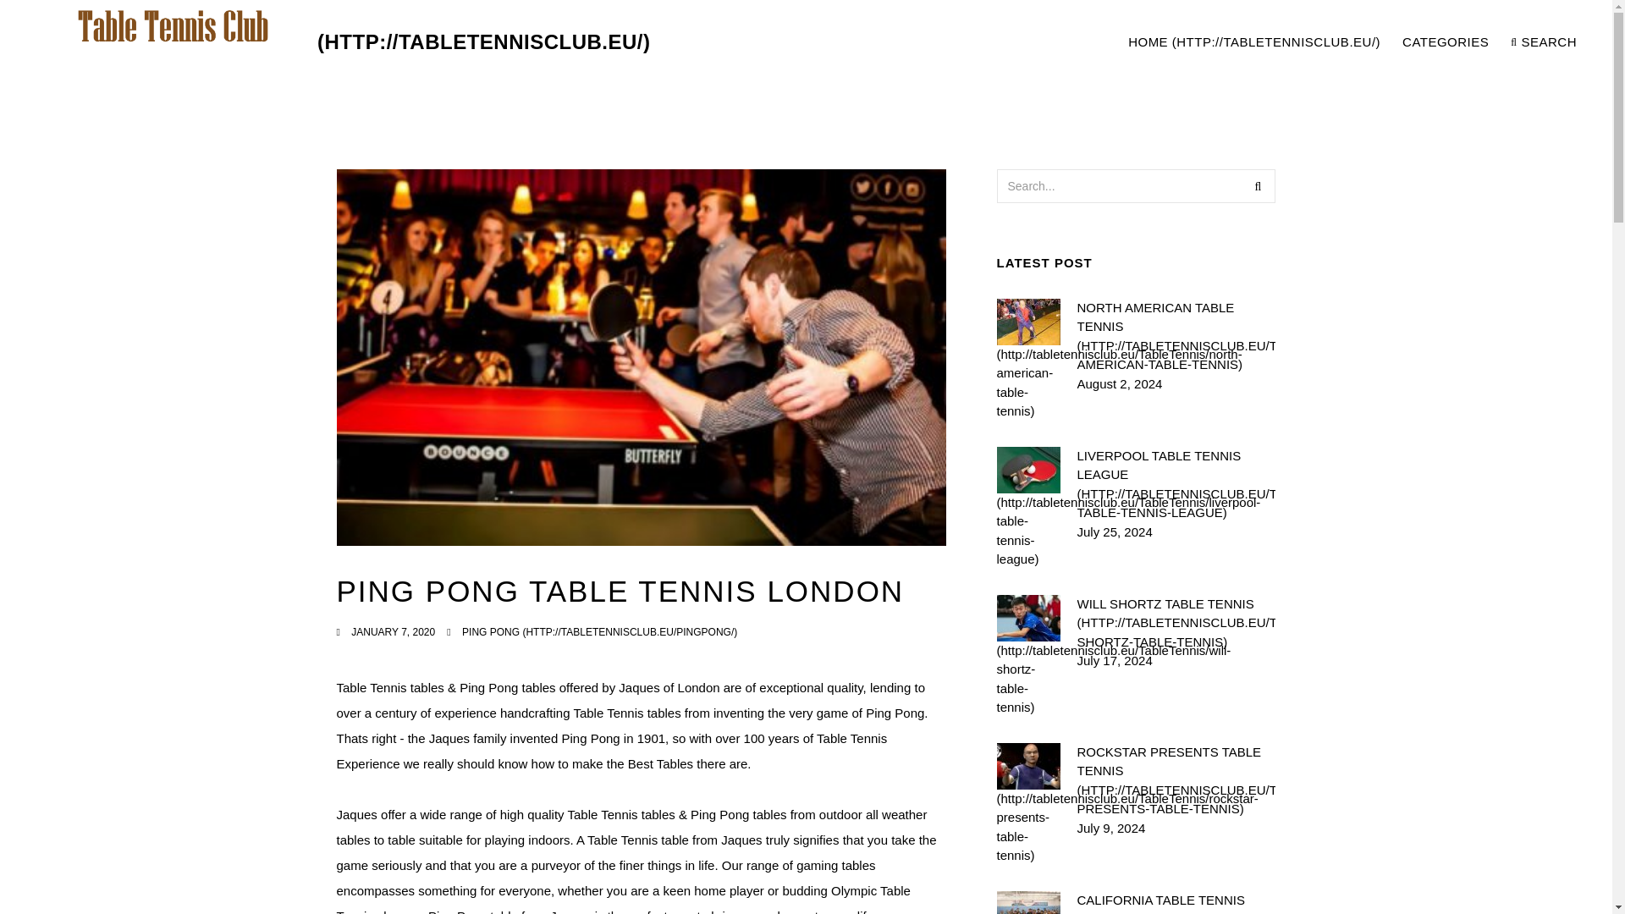 Image resolution: width=1625 pixels, height=914 pixels. What do you see at coordinates (1544, 42) in the screenshot?
I see `SEARCH` at bounding box center [1544, 42].